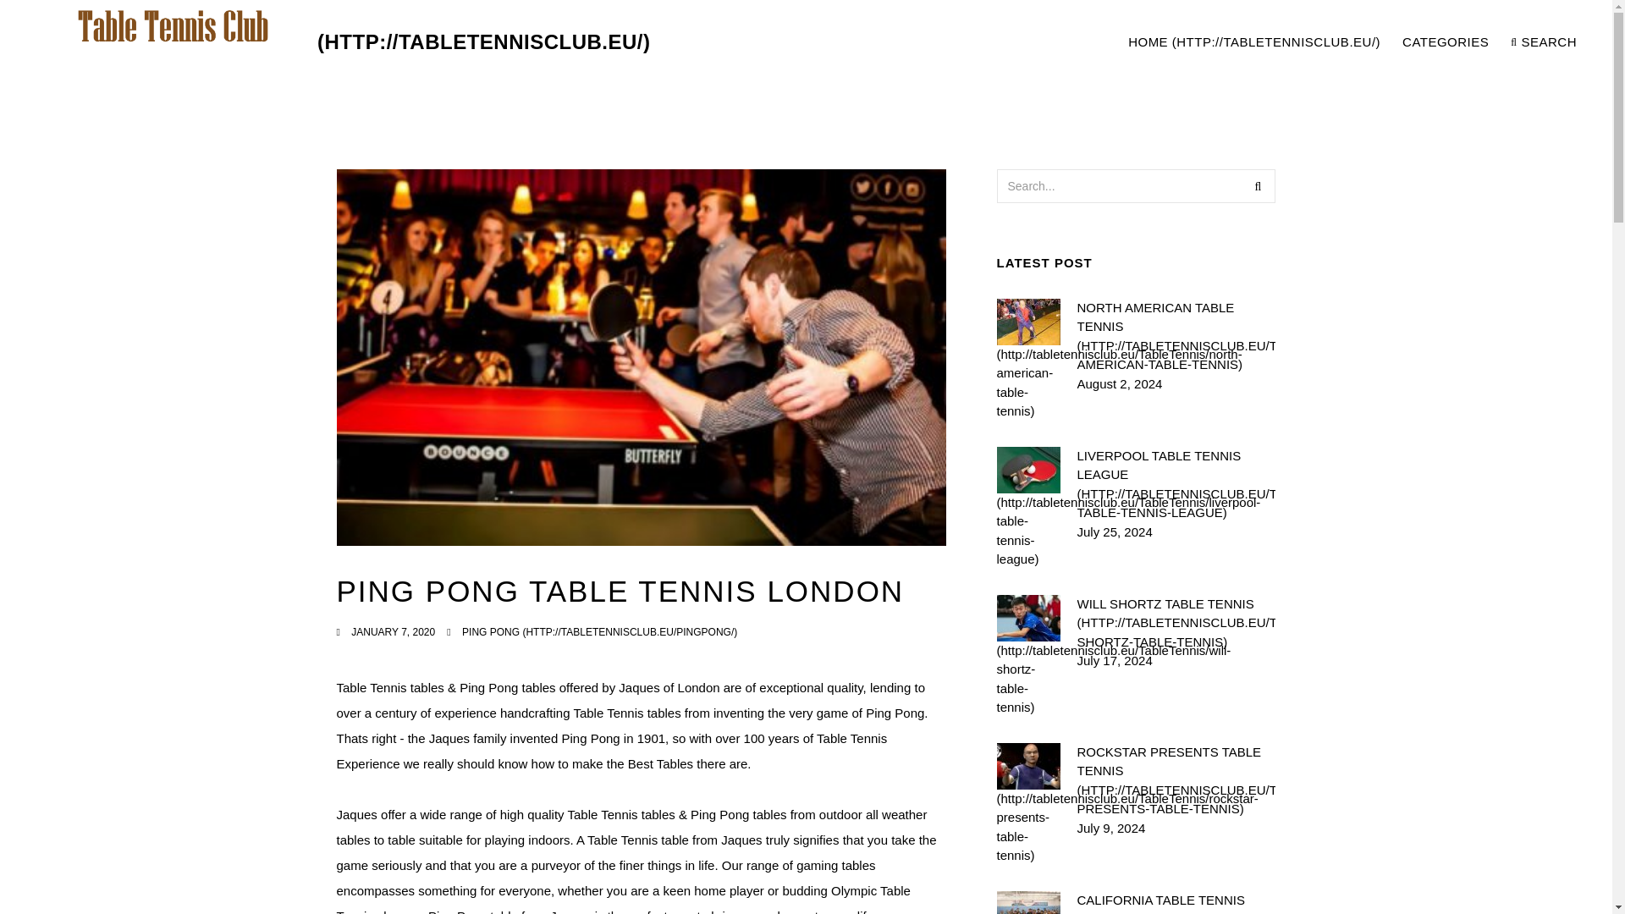 Image resolution: width=1625 pixels, height=914 pixels. What do you see at coordinates (1544, 42) in the screenshot?
I see `SEARCH` at bounding box center [1544, 42].